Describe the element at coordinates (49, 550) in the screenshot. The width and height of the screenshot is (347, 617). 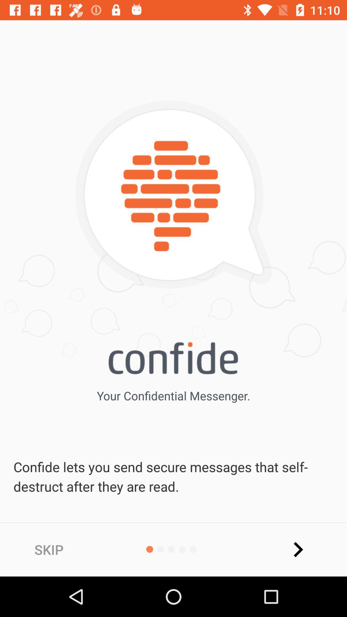
I see `choose the skip at the bottom left corner` at that location.